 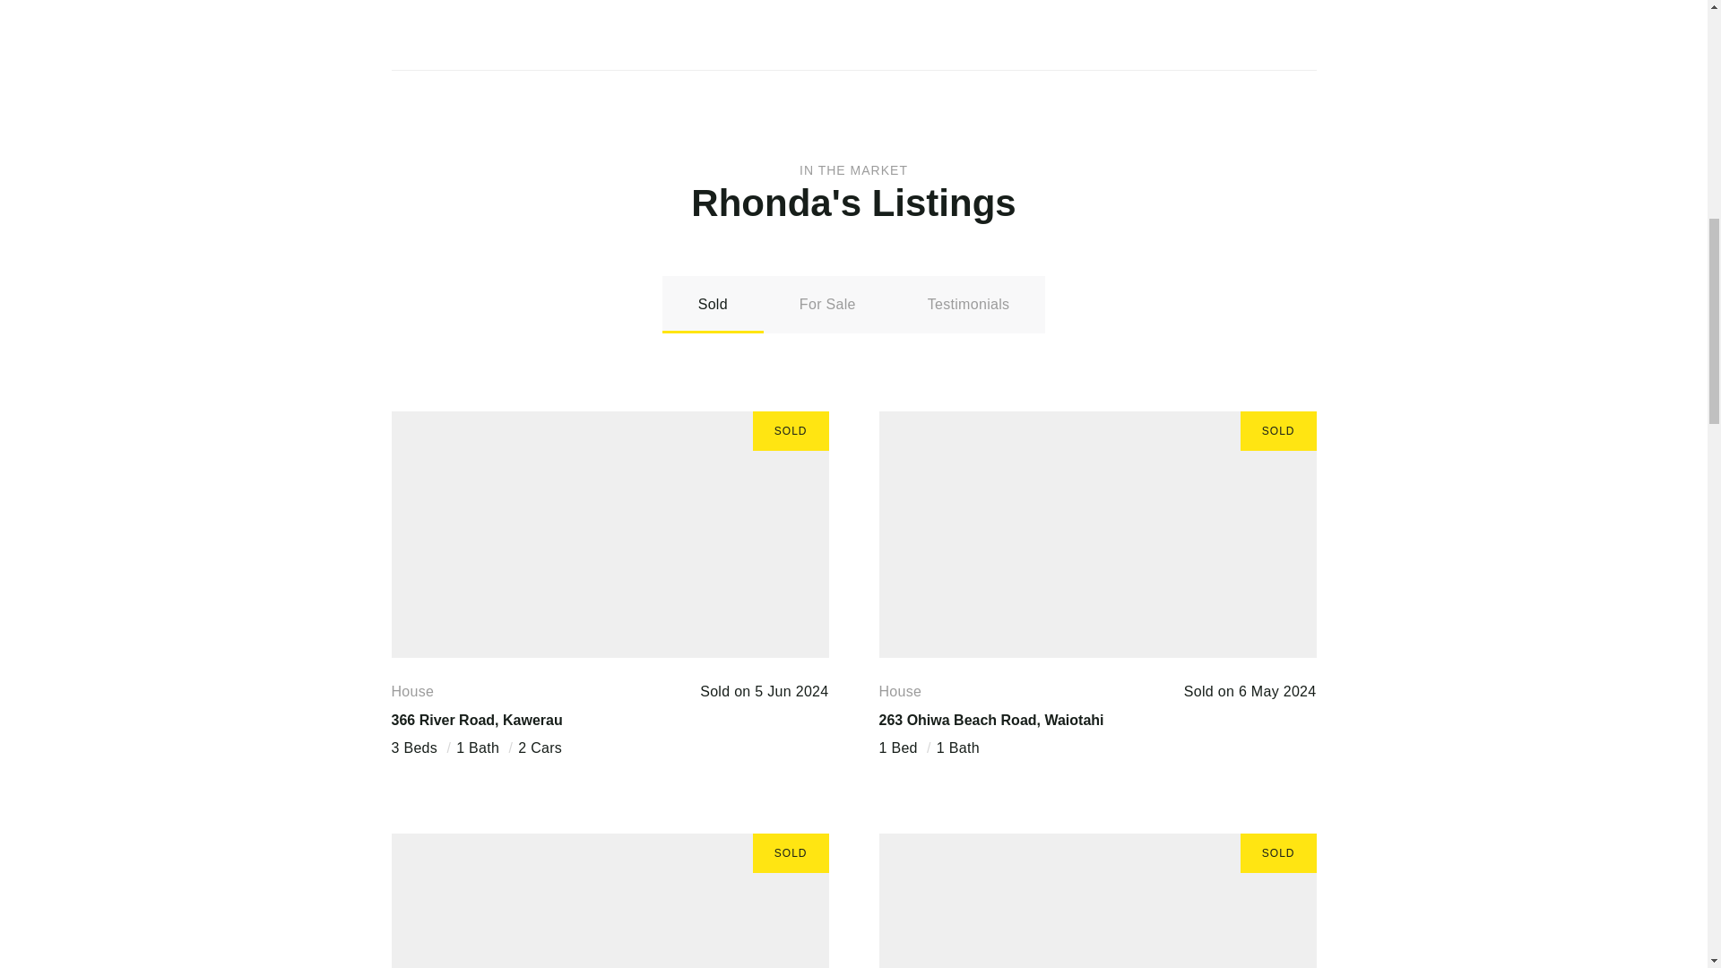 I want to click on SOLD, so click(x=609, y=534).